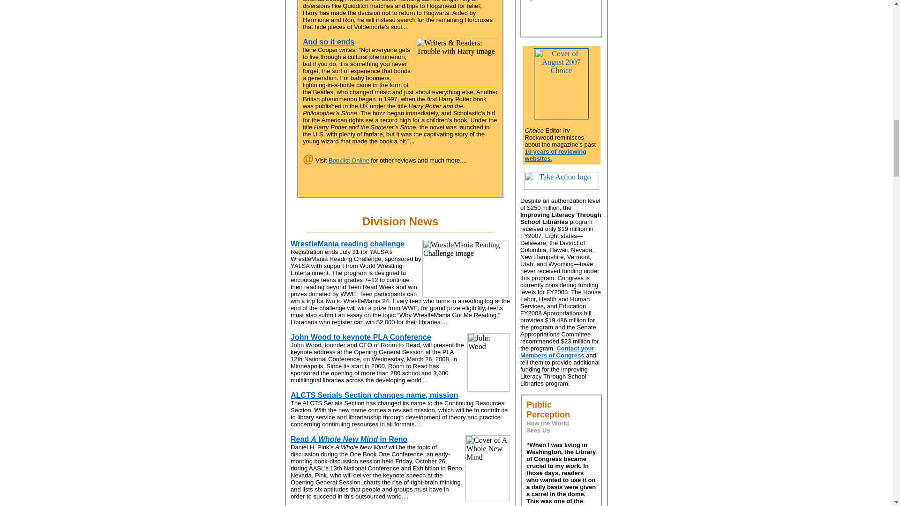  I want to click on John Wood to keynote PLA Conference, so click(361, 336).